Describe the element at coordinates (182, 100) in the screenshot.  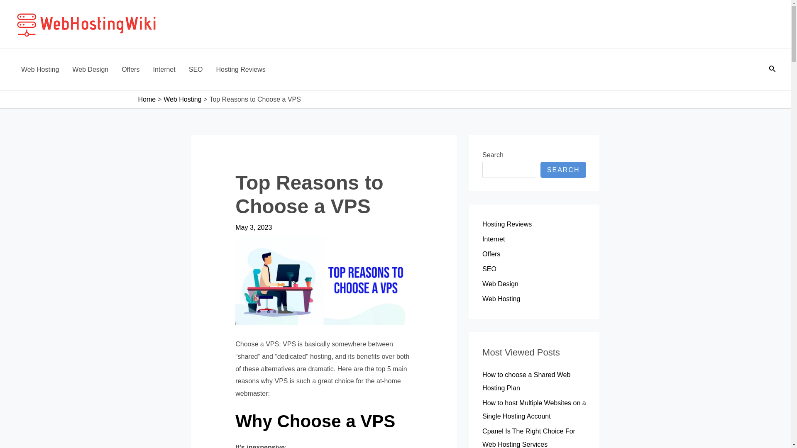
I see `Web Hosting` at that location.